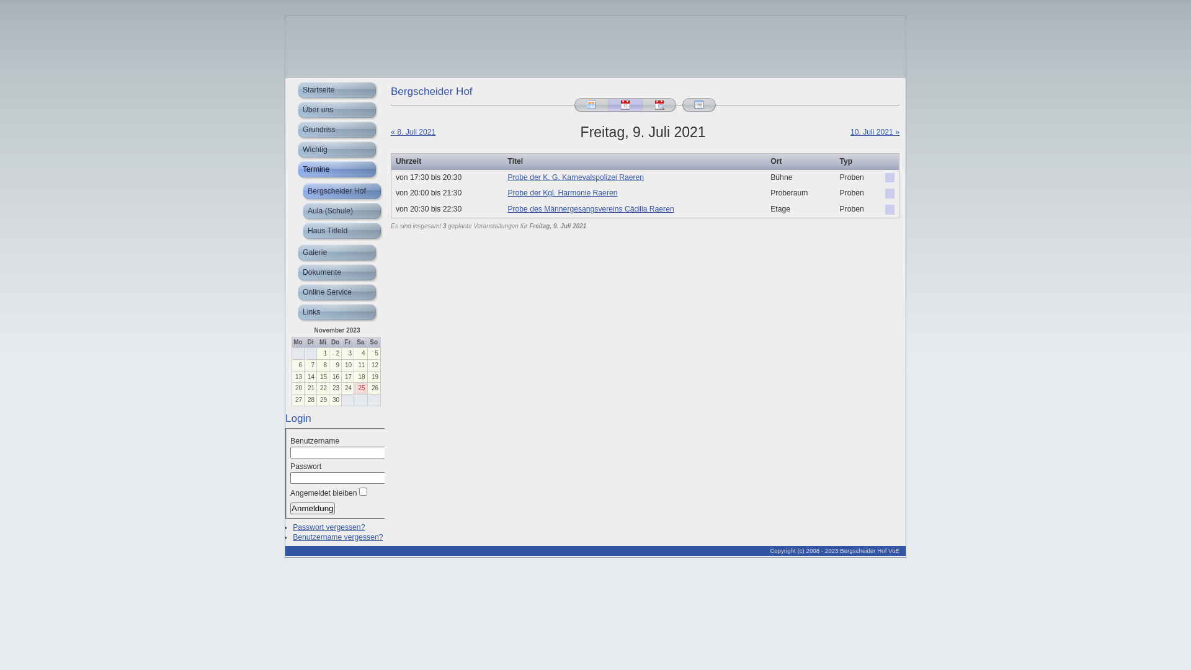 The image size is (1191, 670). I want to click on Probe der Kgl. Harmonie Raeren, so click(562, 193).